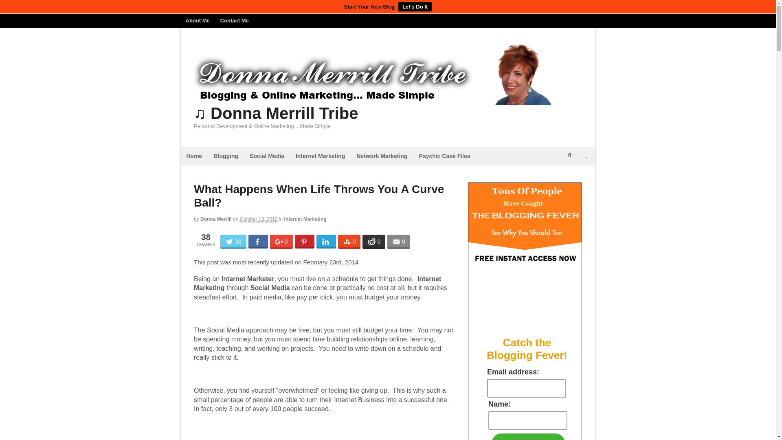 Image resolution: width=782 pixels, height=440 pixels. I want to click on 2010-10-13T13:41:38-0400, so click(259, 219).